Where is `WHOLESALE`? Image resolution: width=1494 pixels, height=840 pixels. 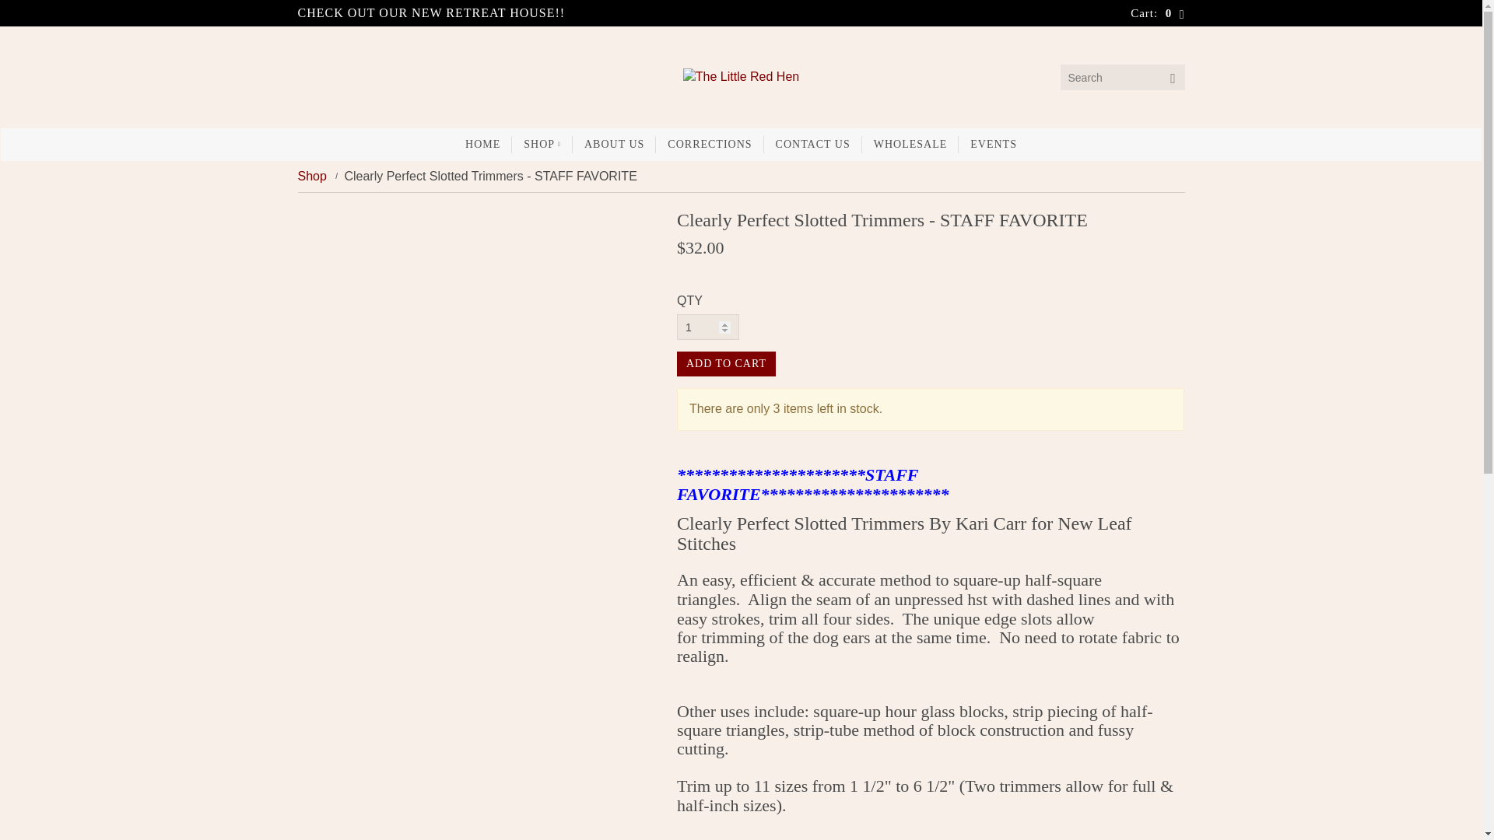 WHOLESALE is located at coordinates (910, 145).